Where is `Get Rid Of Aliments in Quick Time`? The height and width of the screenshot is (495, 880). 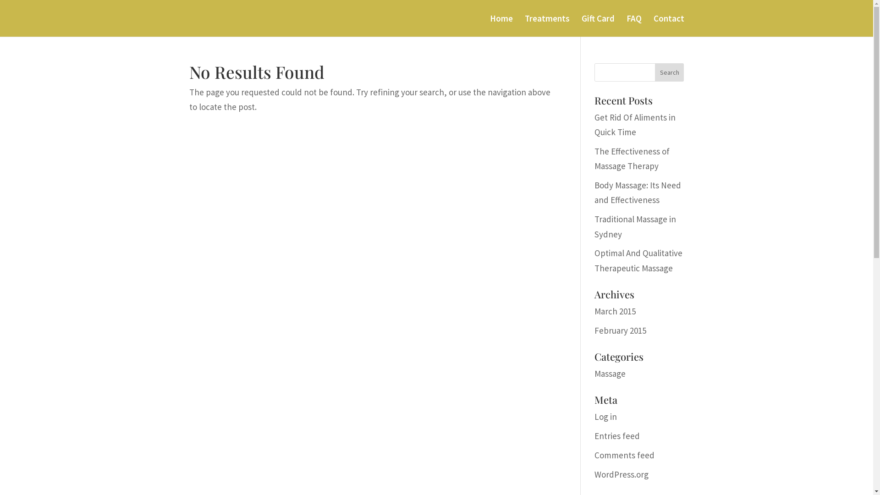
Get Rid Of Aliments in Quick Time is located at coordinates (635, 125).